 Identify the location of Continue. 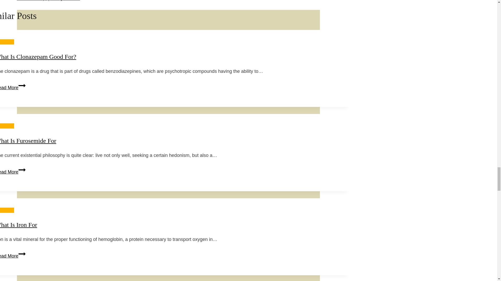
(22, 86).